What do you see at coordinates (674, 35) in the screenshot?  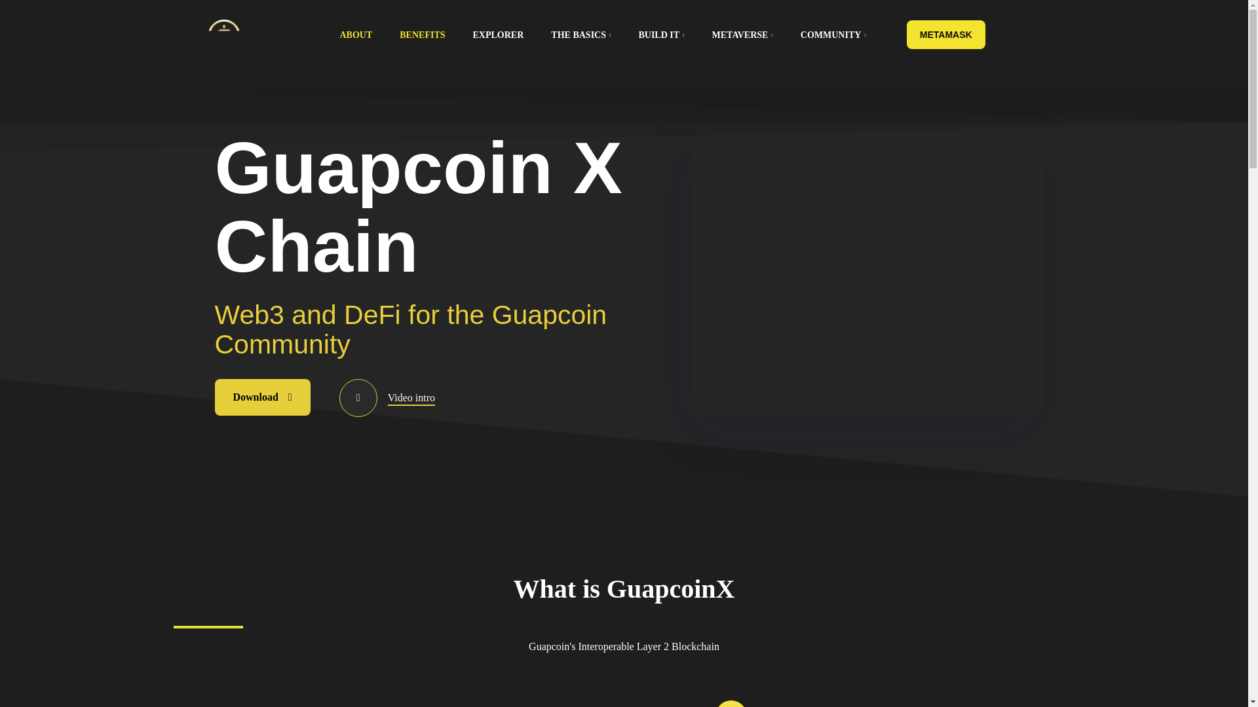 I see `BUILD IT` at bounding box center [674, 35].